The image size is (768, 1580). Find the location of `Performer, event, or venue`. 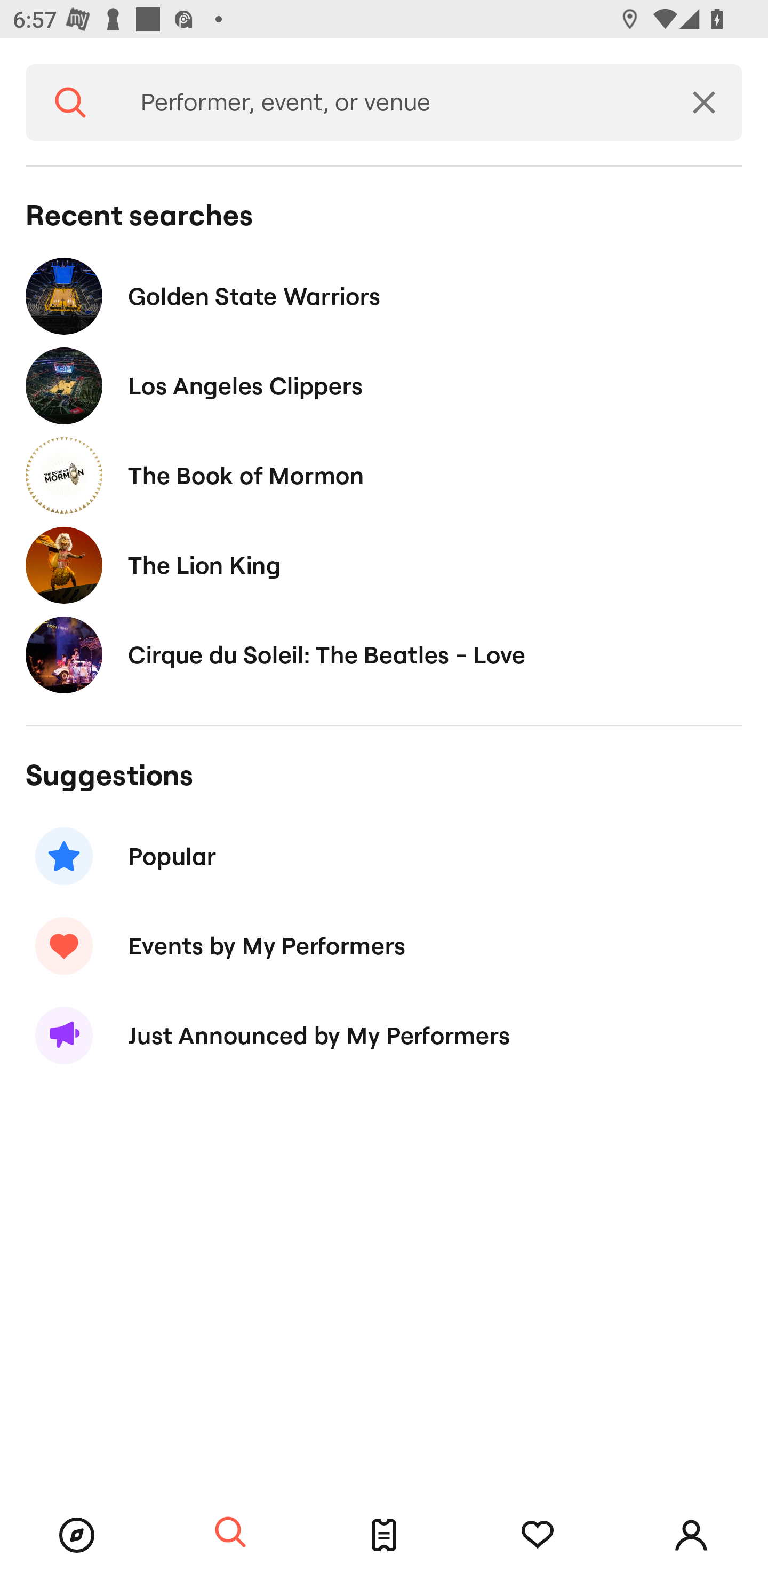

Performer, event, or venue is located at coordinates (390, 102).